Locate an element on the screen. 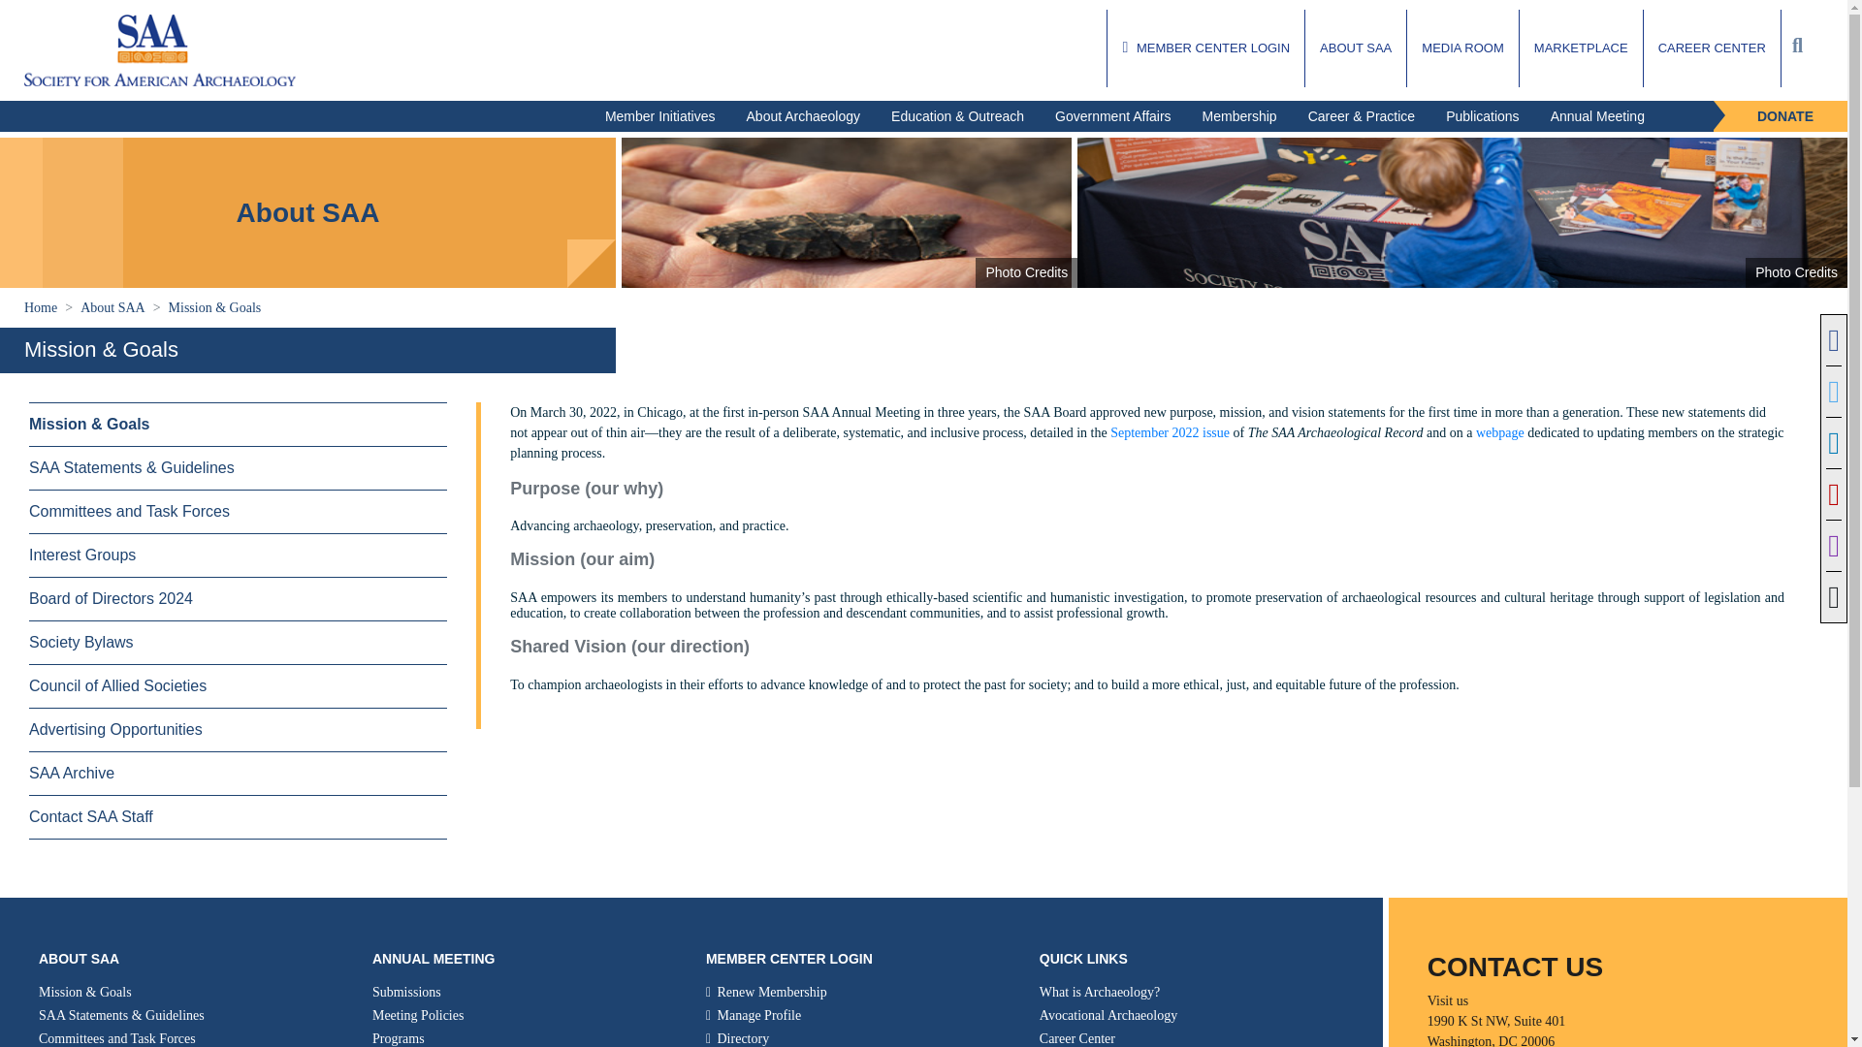  MEDIA ROOM is located at coordinates (1462, 48).